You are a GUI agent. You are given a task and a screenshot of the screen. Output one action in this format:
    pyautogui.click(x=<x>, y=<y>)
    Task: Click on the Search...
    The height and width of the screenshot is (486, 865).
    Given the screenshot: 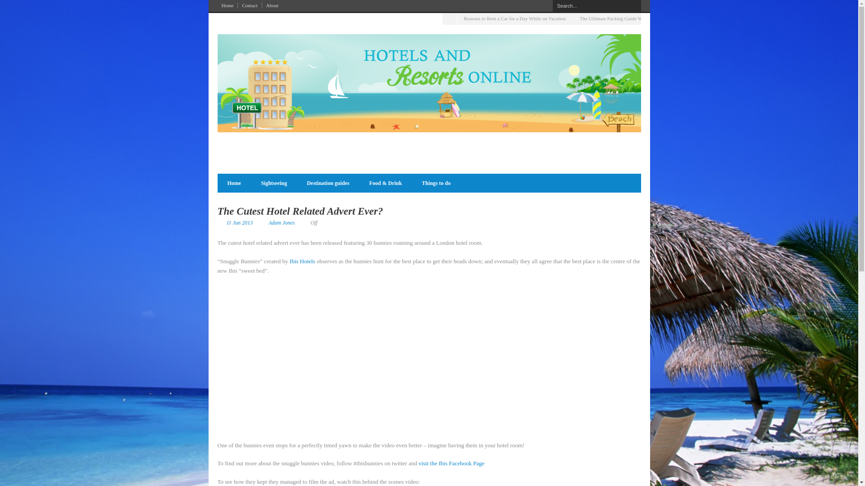 What is the action you would take?
    pyautogui.click(x=596, y=5)
    